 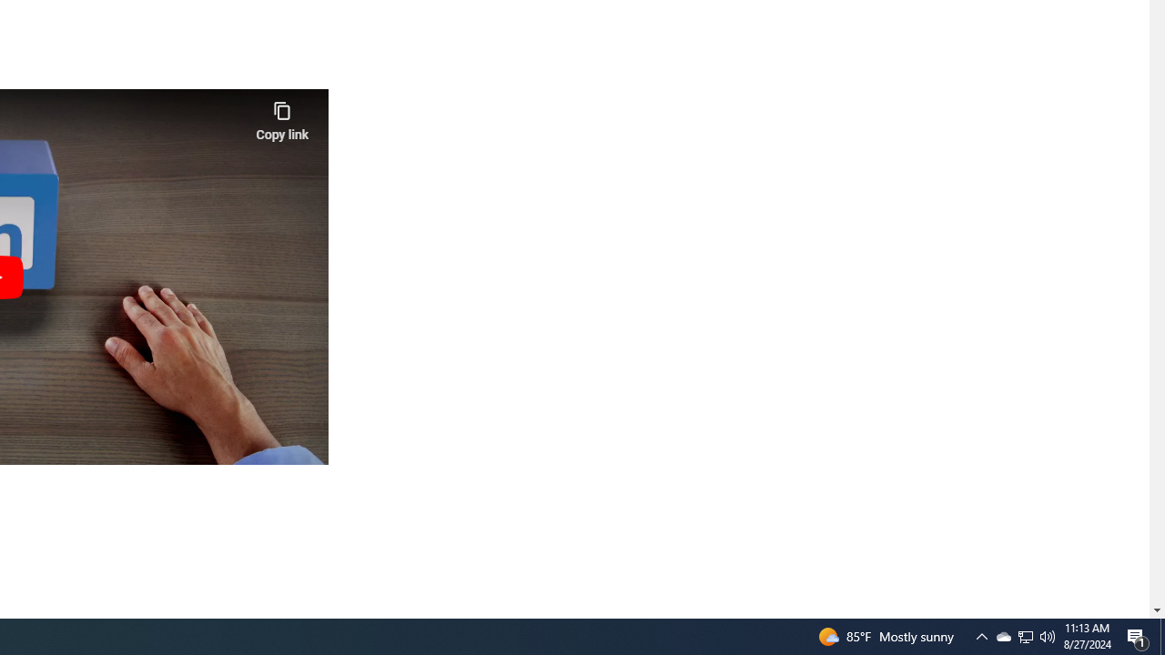 I want to click on Copy link, so click(x=282, y=116).